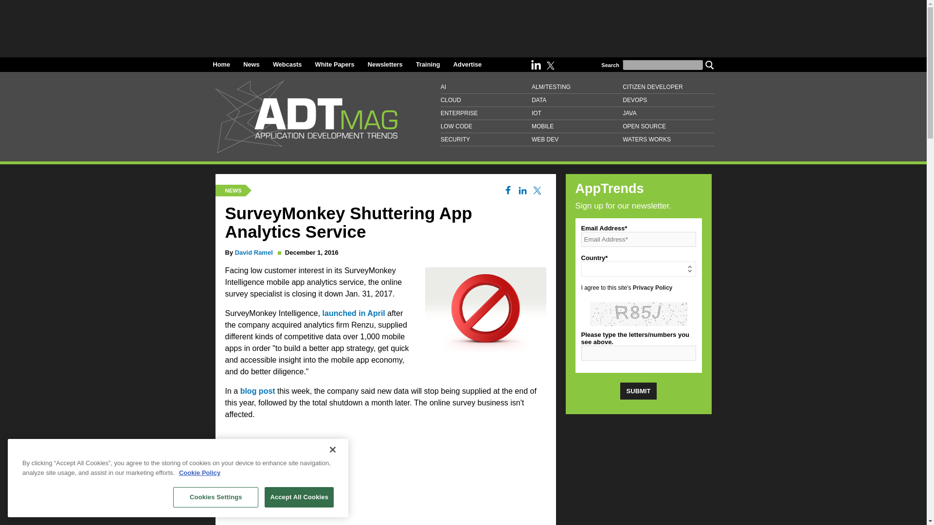 Image resolution: width=934 pixels, height=525 pixels. What do you see at coordinates (577, 140) in the screenshot?
I see `WEB DEV` at bounding box center [577, 140].